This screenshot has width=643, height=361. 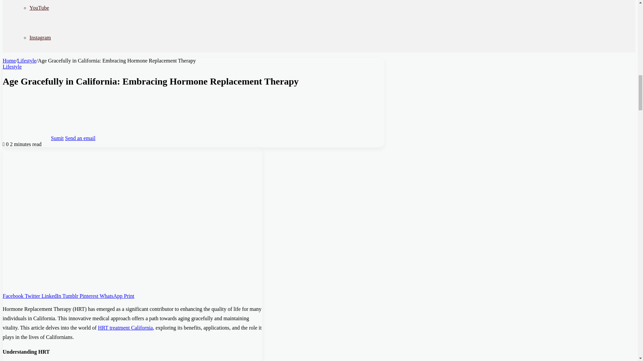 What do you see at coordinates (40, 37) in the screenshot?
I see `Instagram` at bounding box center [40, 37].